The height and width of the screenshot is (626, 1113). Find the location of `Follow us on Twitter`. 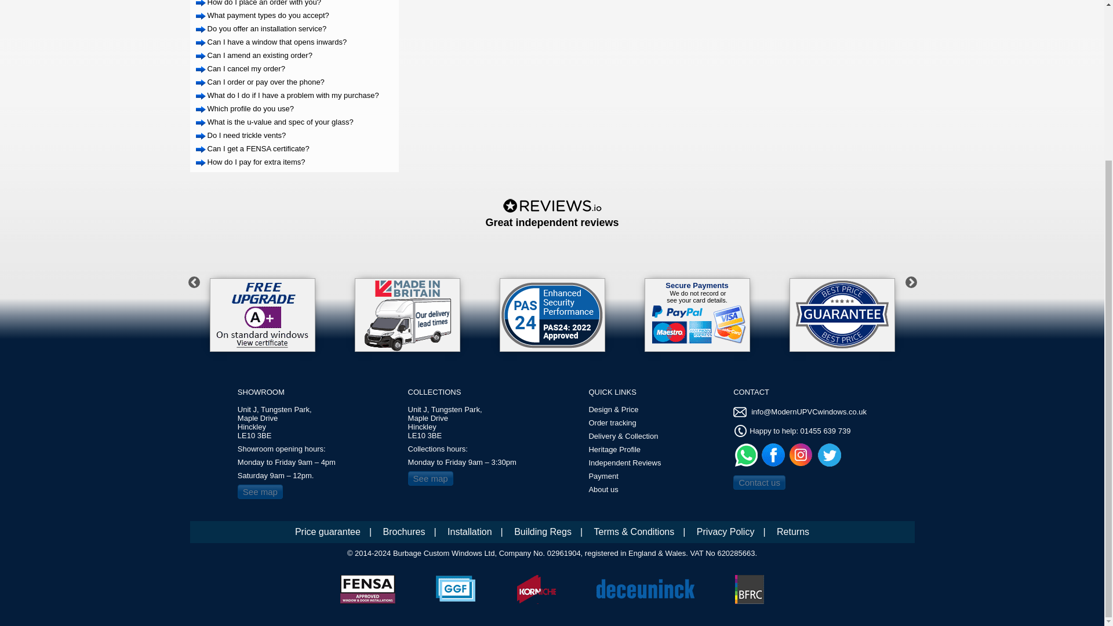

Follow us on Twitter is located at coordinates (831, 454).